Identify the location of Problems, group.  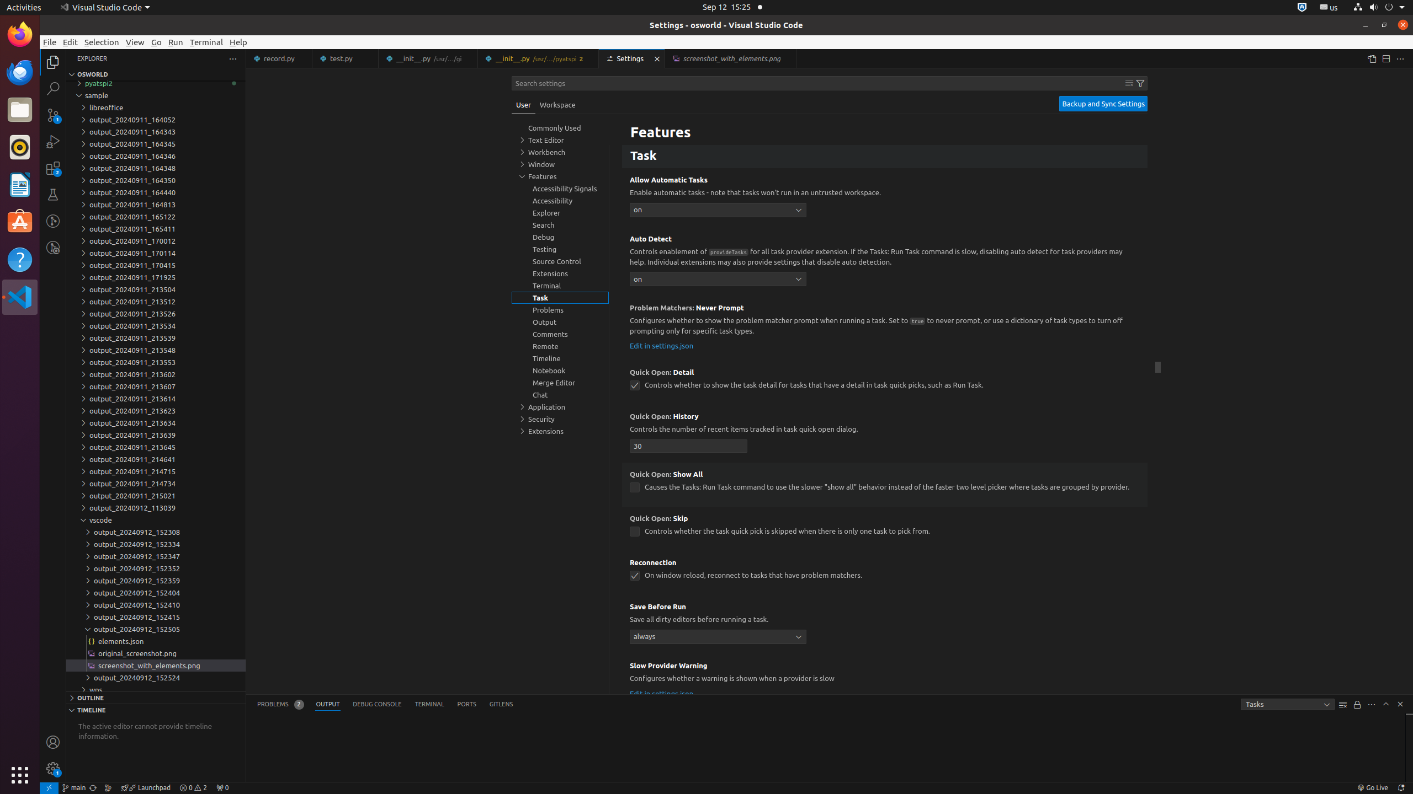
(560, 310).